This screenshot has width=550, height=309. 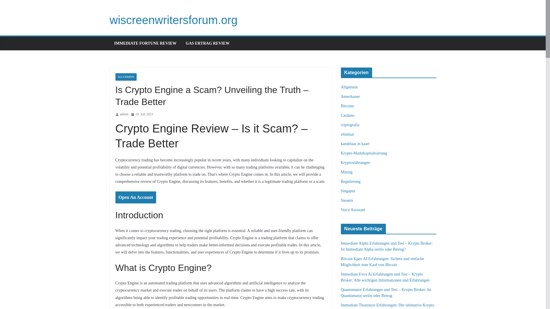 I want to click on 10. Juli 2023, so click(x=142, y=114).